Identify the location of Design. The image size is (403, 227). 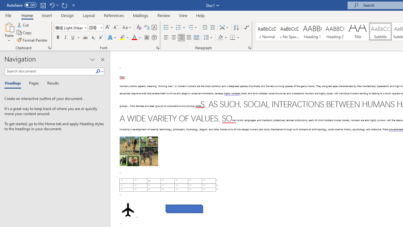
(67, 15).